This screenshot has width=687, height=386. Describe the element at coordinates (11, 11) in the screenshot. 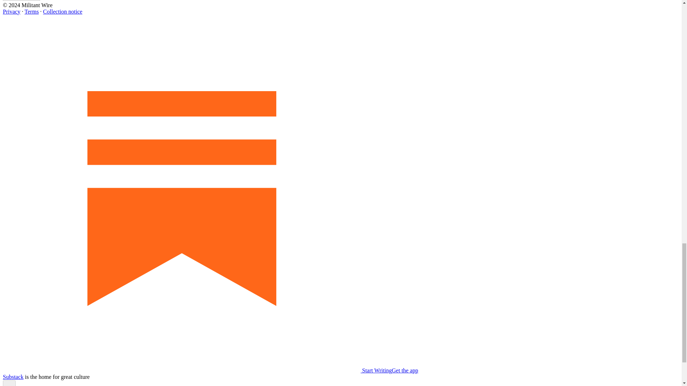

I see `Privacy` at that location.